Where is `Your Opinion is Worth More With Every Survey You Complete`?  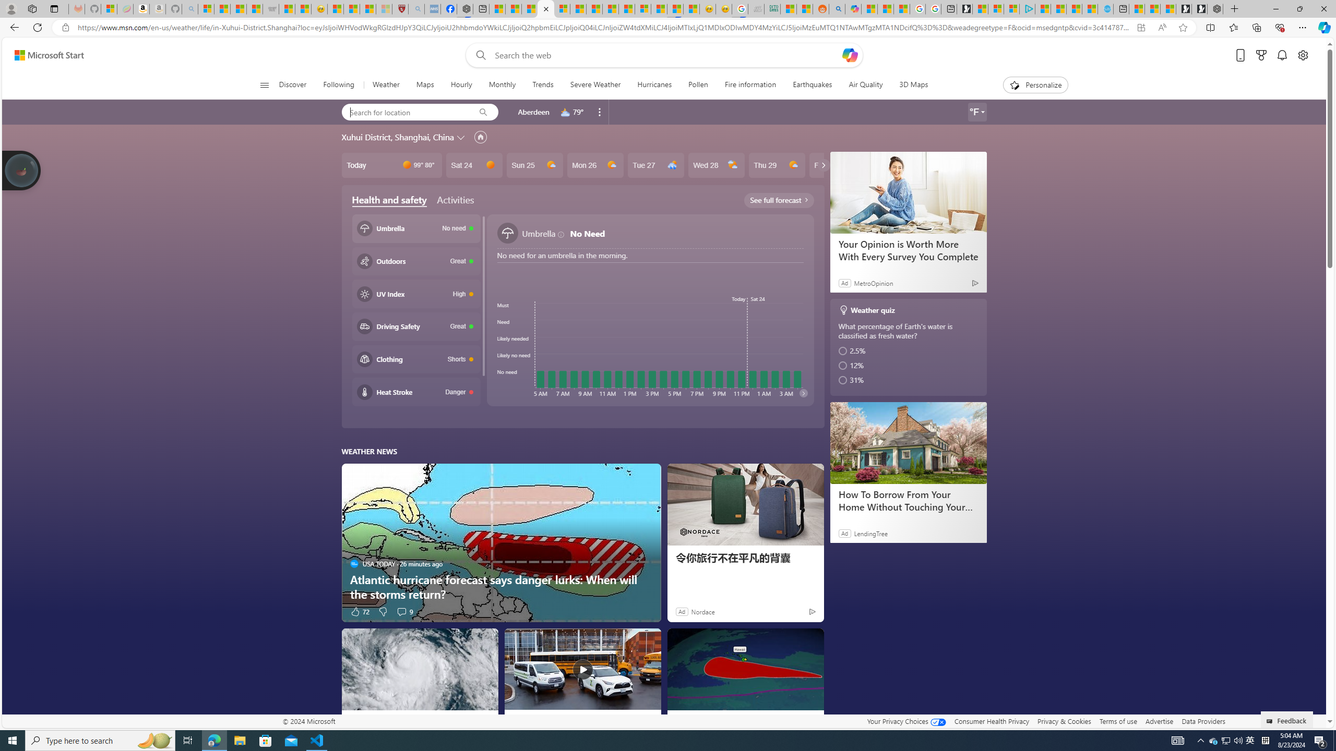
Your Opinion is Worth More With Every Survey You Complete is located at coordinates (908, 192).